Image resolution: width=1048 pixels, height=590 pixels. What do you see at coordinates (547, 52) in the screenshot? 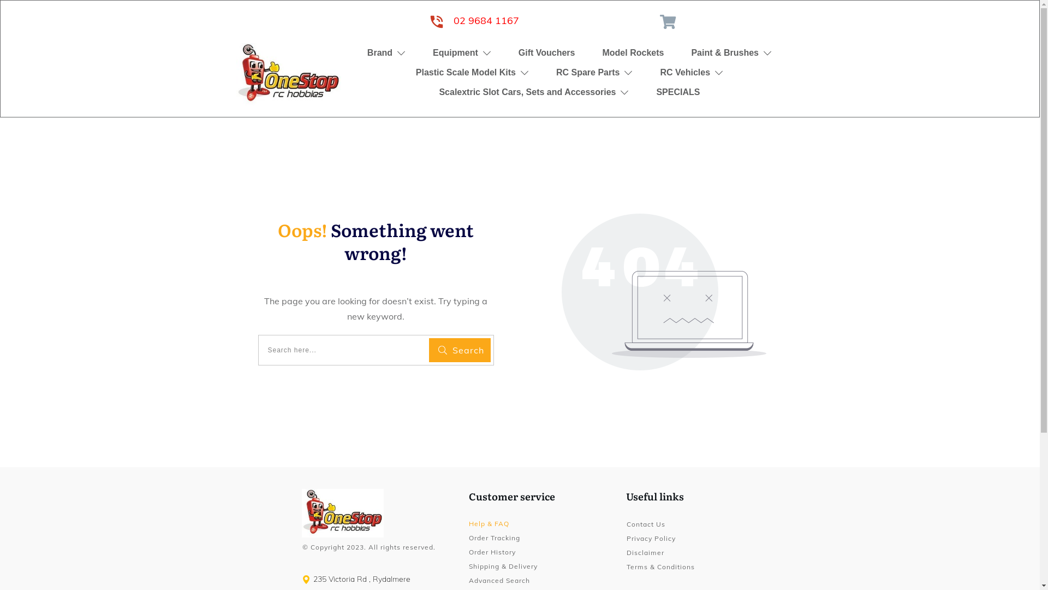
I see `Gift Vouchers` at bounding box center [547, 52].